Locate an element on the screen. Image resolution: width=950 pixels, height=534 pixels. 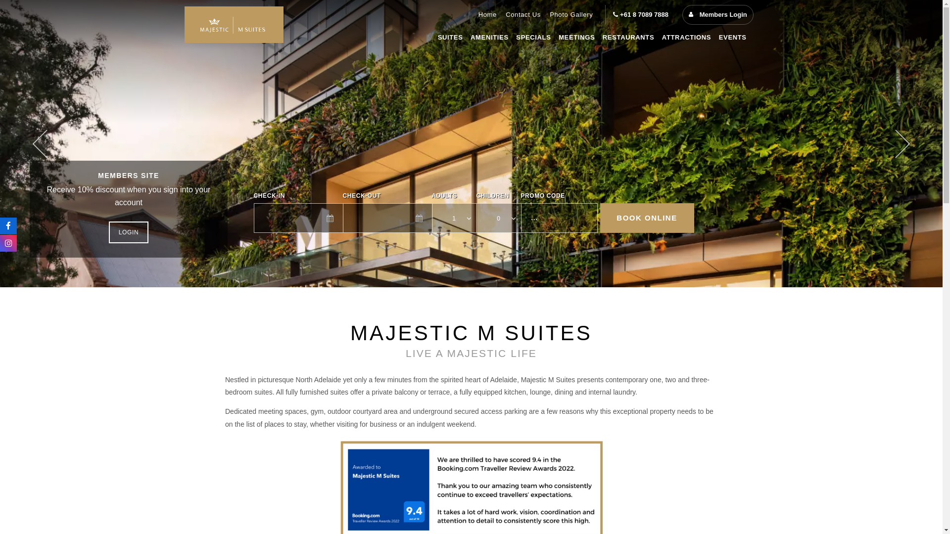
Home is located at coordinates (488, 15).